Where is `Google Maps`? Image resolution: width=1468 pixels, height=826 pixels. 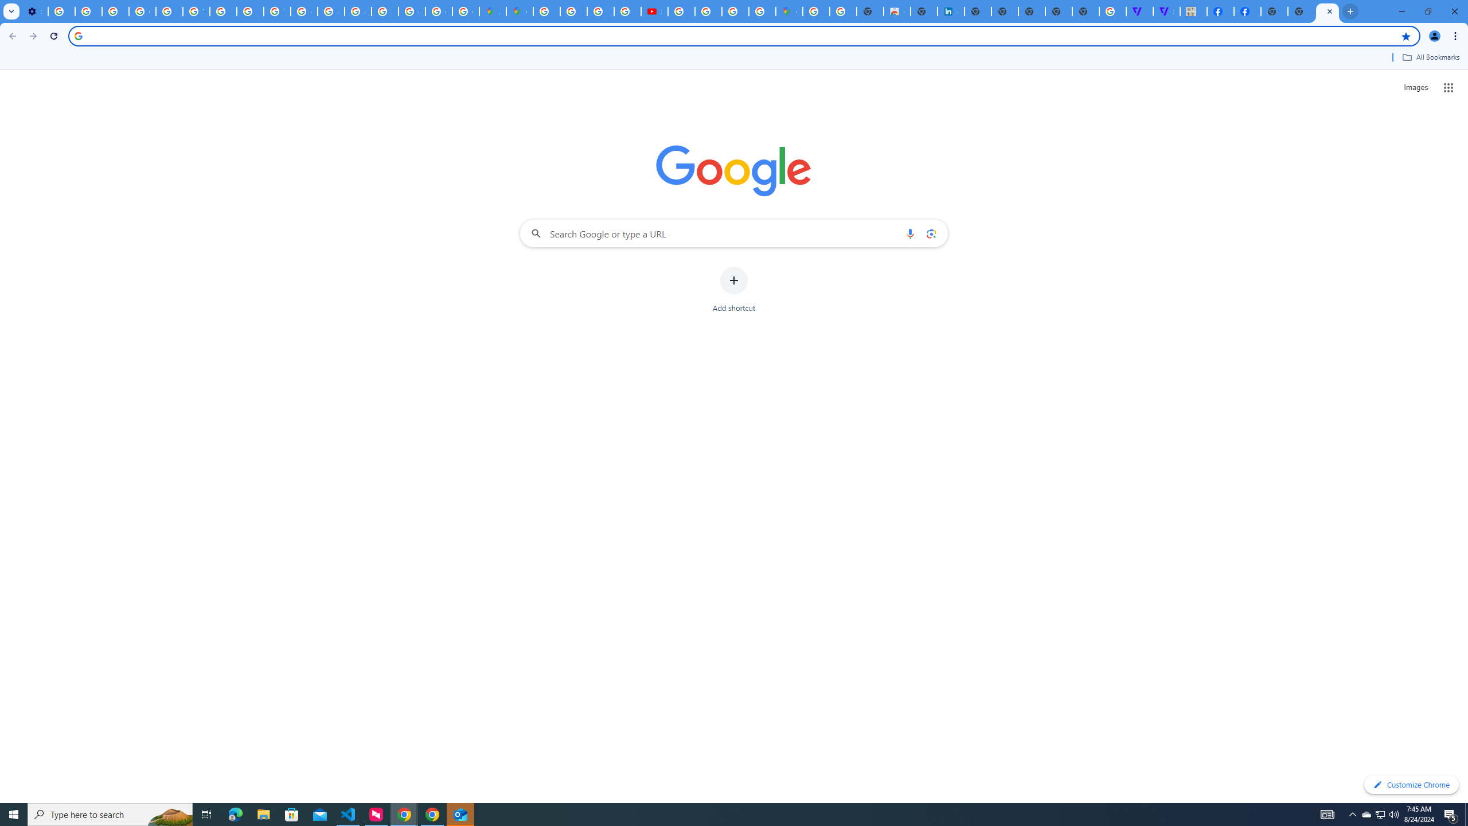 Google Maps is located at coordinates (520, 11).